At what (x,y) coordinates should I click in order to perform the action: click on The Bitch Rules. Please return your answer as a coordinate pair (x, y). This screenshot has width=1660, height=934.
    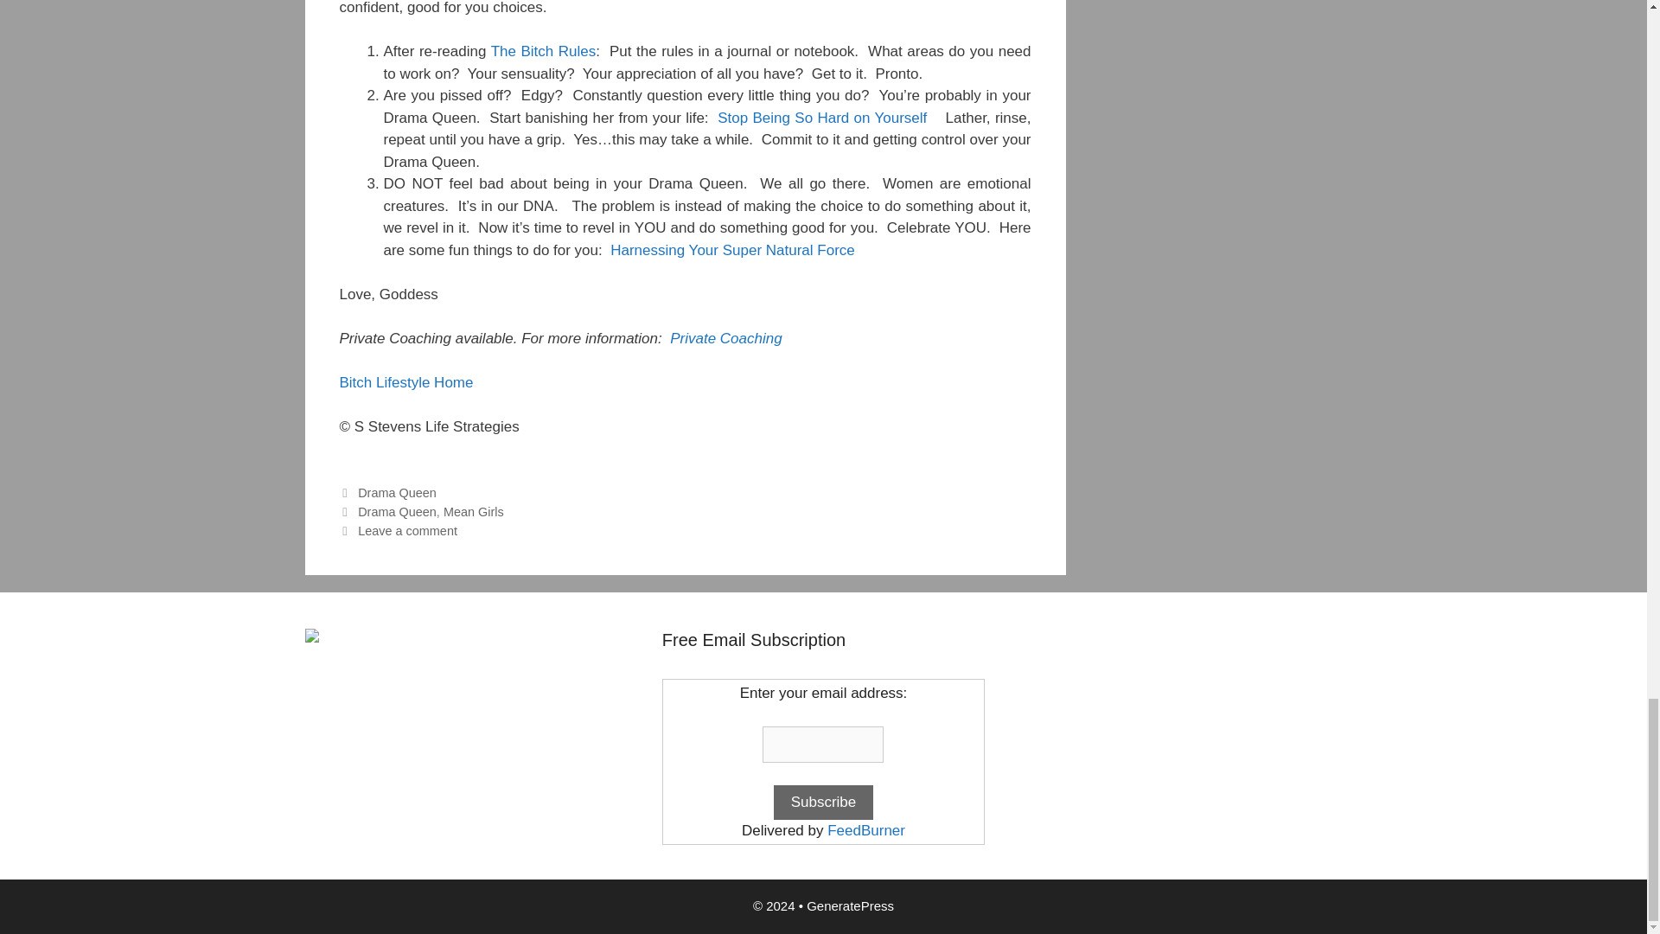
    Looking at the image, I should click on (543, 51).